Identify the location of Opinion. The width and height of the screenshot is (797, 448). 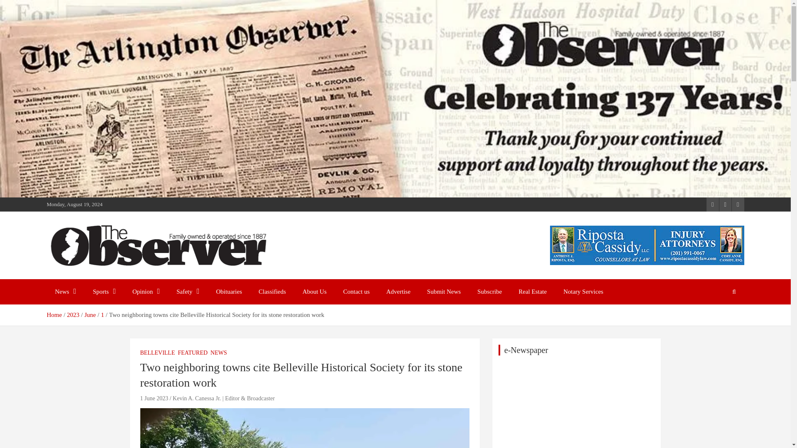
(146, 292).